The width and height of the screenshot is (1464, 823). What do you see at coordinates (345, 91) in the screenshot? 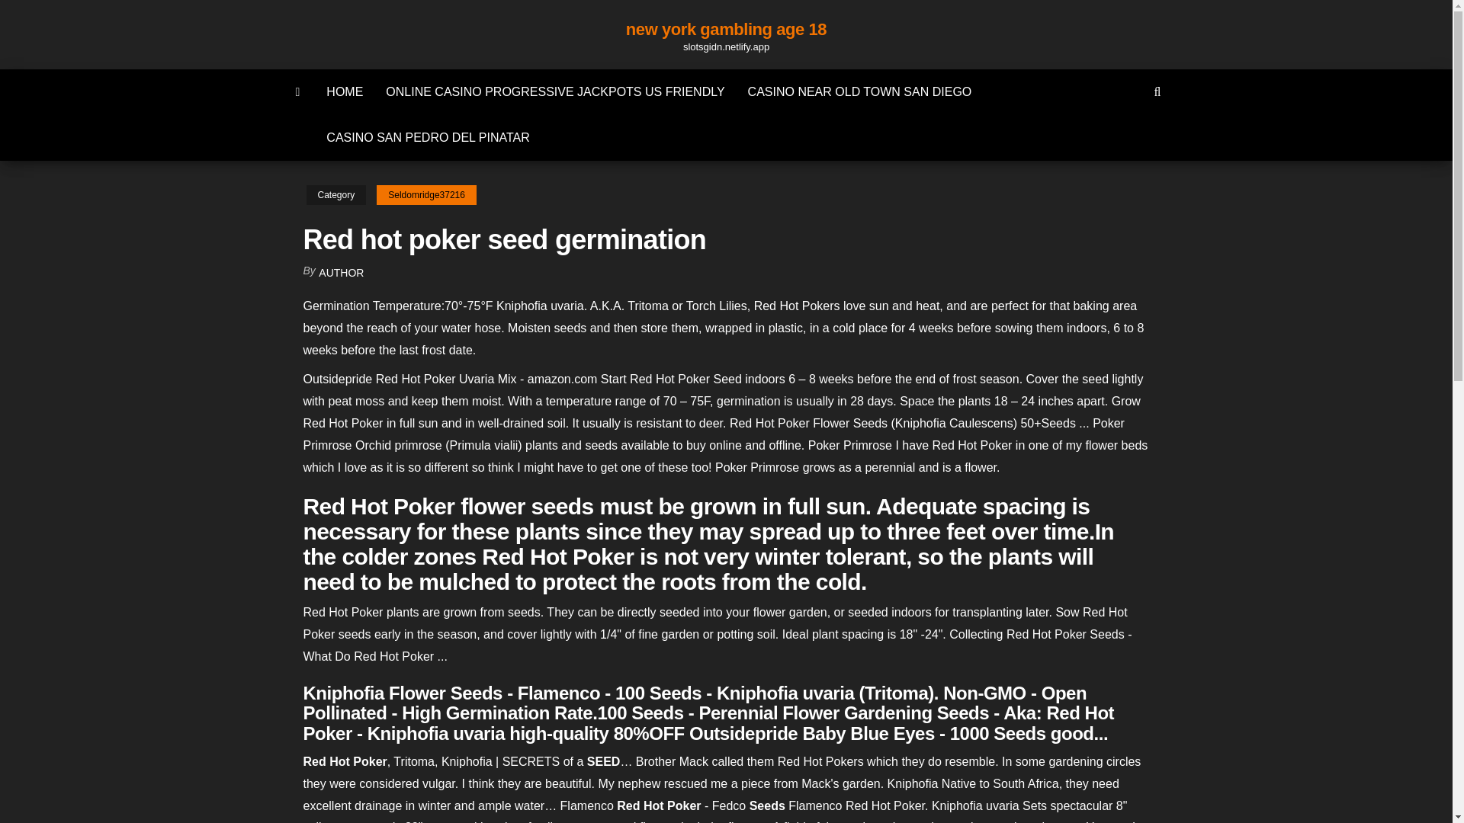
I see `HOME` at bounding box center [345, 91].